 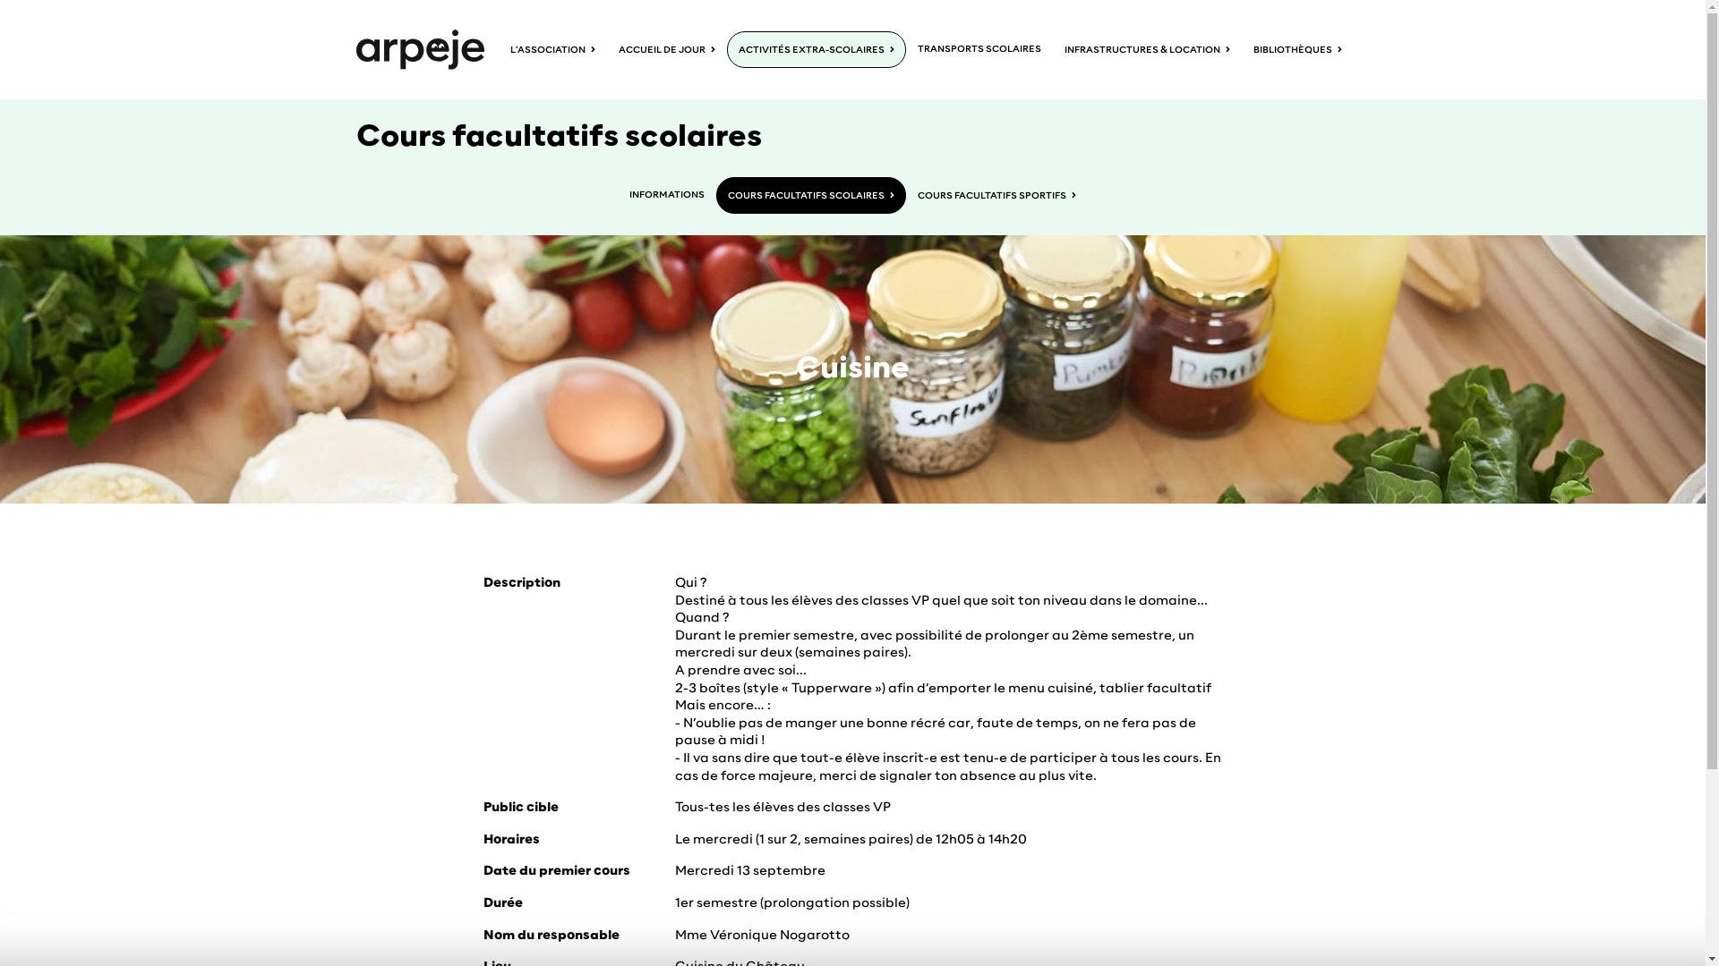 What do you see at coordinates (979, 49) in the screenshot?
I see `TRANSPORTS SCOLAIRES` at bounding box center [979, 49].